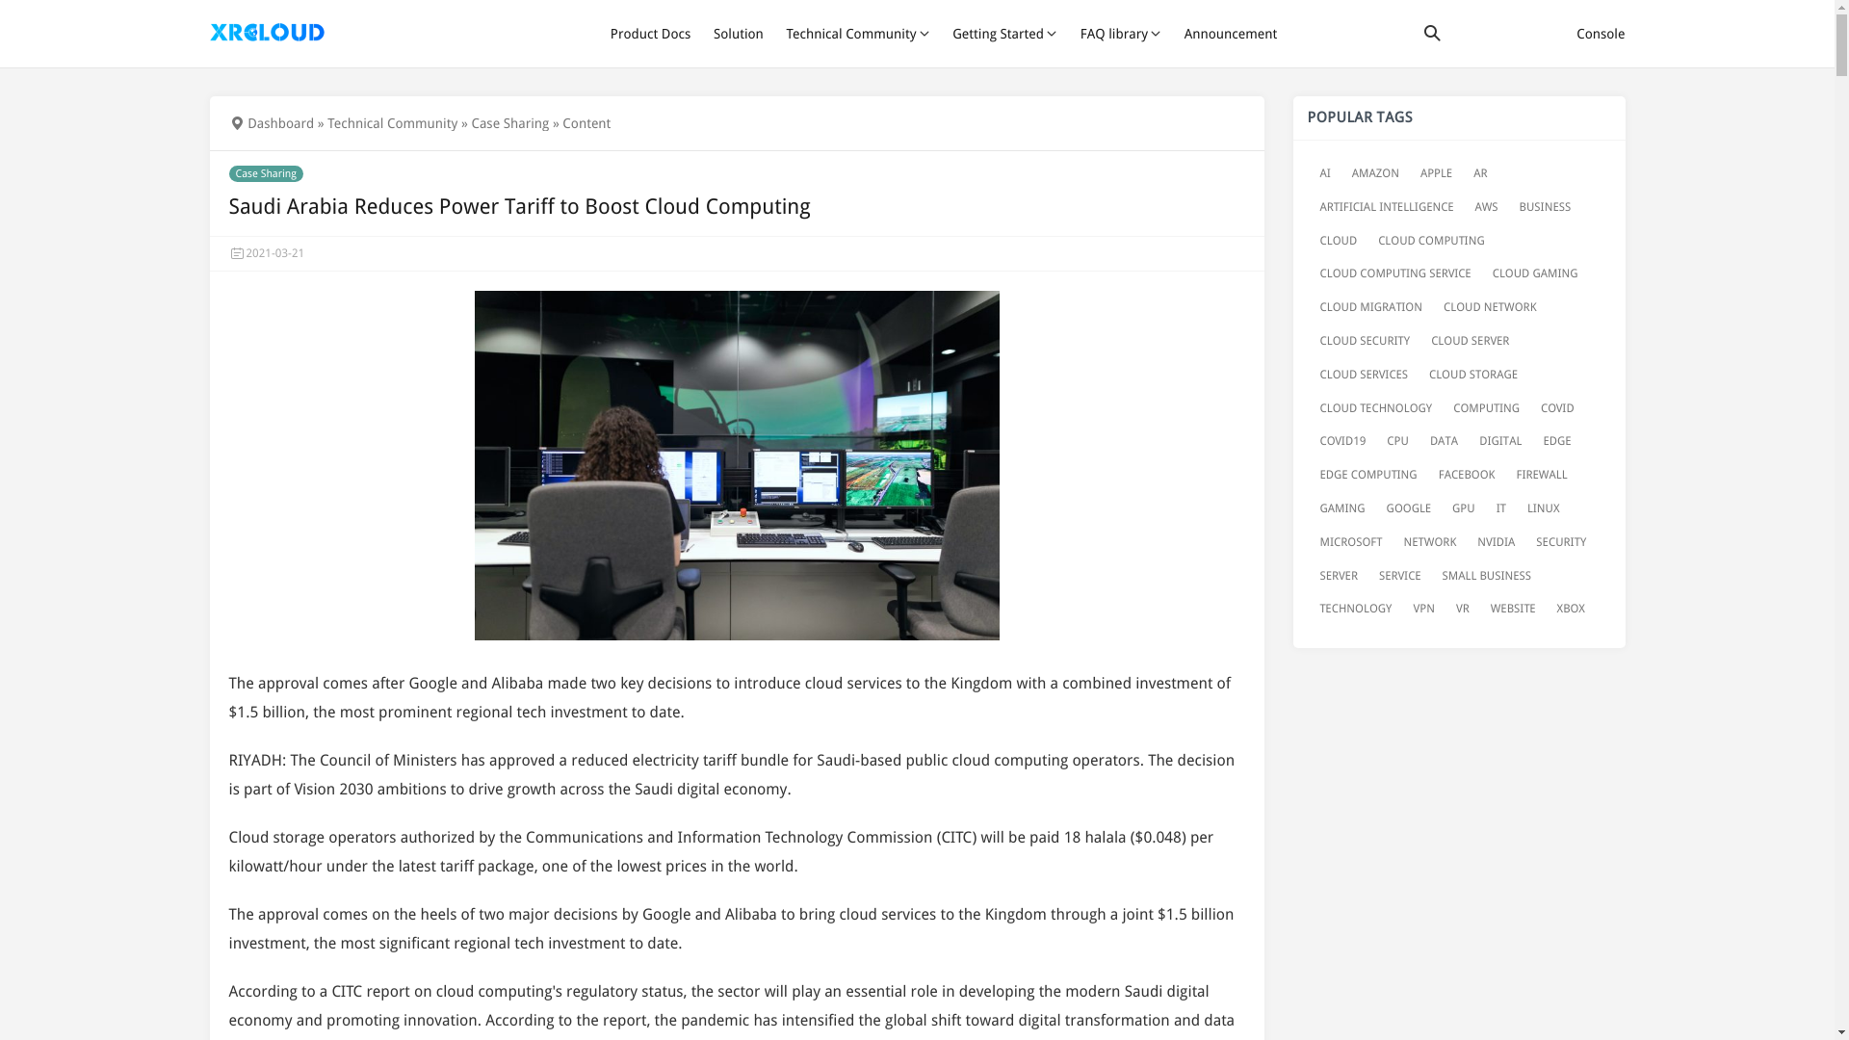  Describe the element at coordinates (1120, 35) in the screenshot. I see `FAQ library` at that location.